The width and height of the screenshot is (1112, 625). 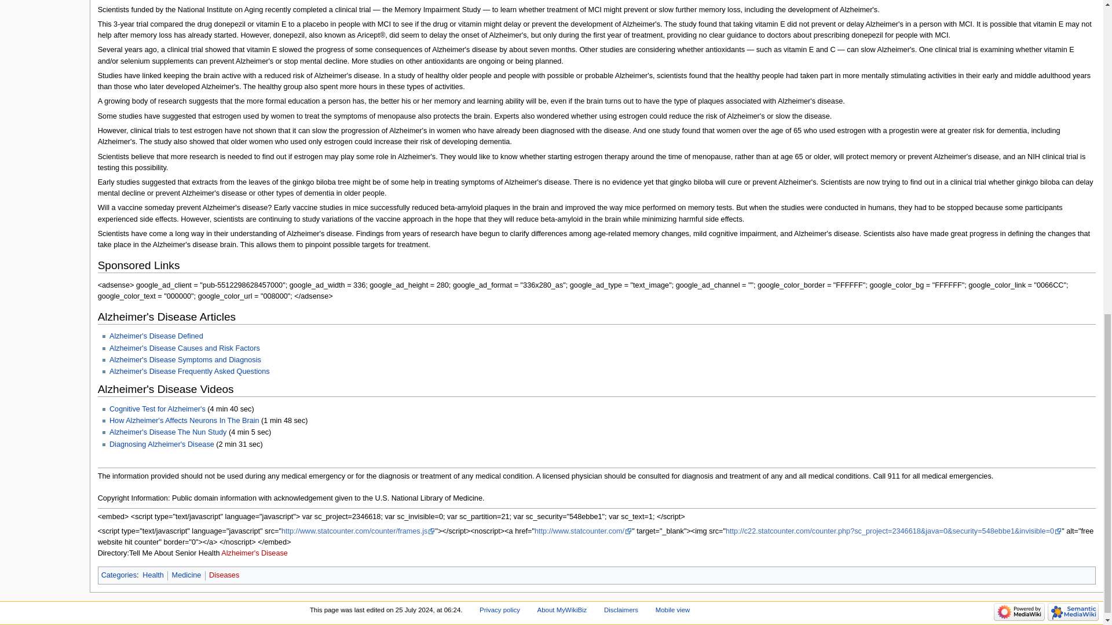 What do you see at coordinates (184, 421) in the screenshot?
I see `How Alzheimer's Affects Neurons In The Brain` at bounding box center [184, 421].